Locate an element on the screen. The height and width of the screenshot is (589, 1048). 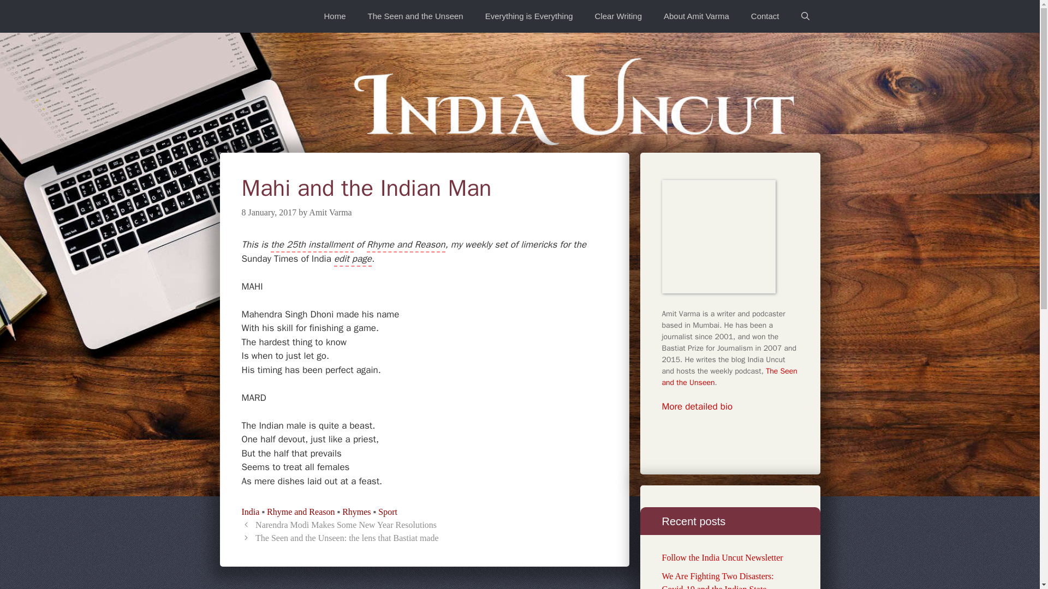
The Seen and the Unseen is located at coordinates (729, 376).